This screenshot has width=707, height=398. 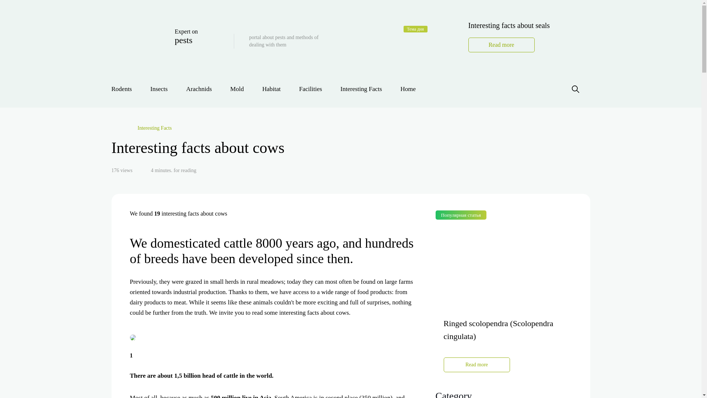 I want to click on Insects, so click(x=141, y=128).